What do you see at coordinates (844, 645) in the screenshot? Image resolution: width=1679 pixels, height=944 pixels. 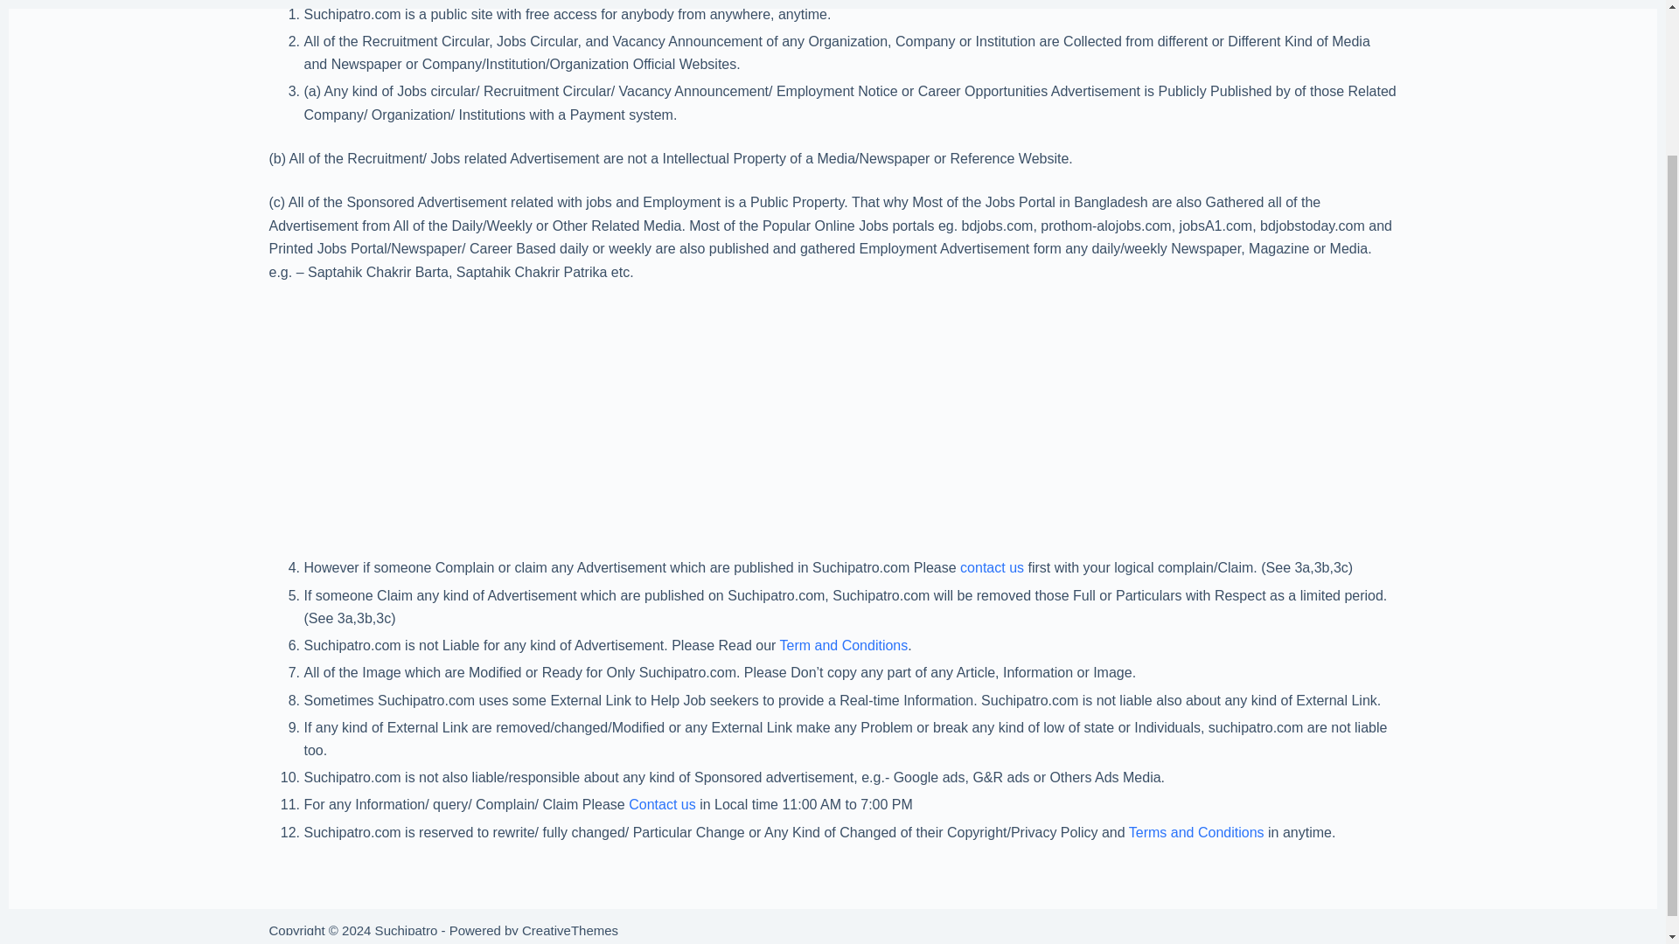 I see `Term and Conditions` at bounding box center [844, 645].